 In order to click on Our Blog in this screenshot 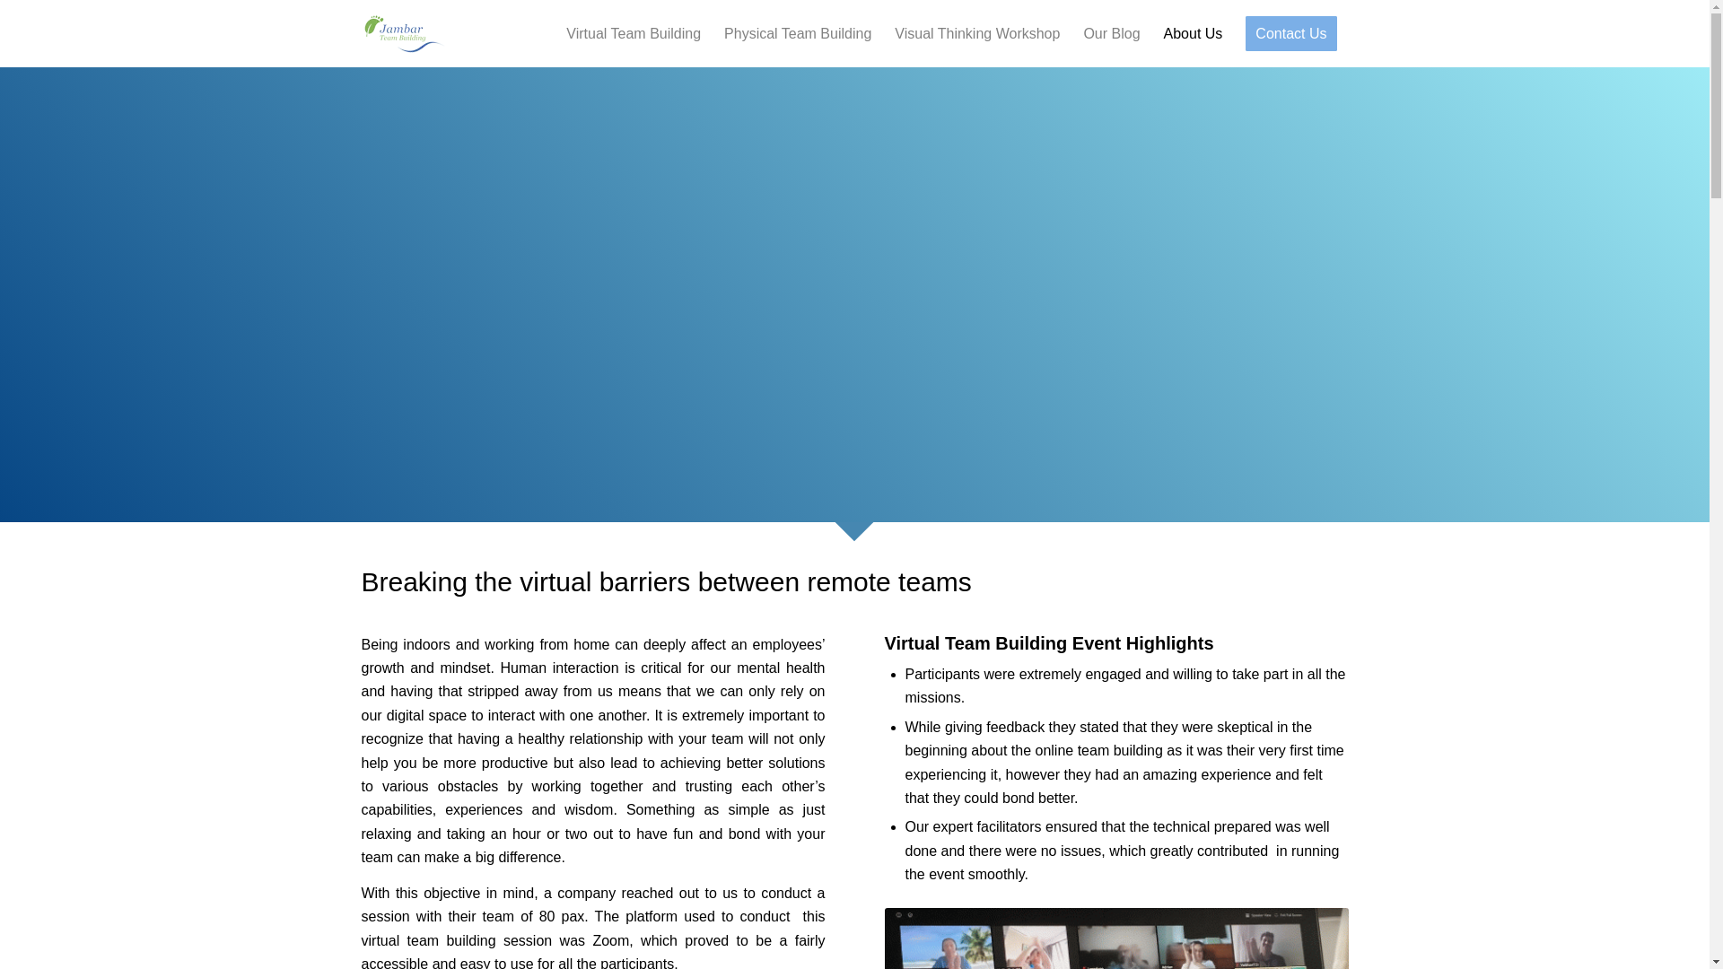, I will do `click(1111, 34)`.